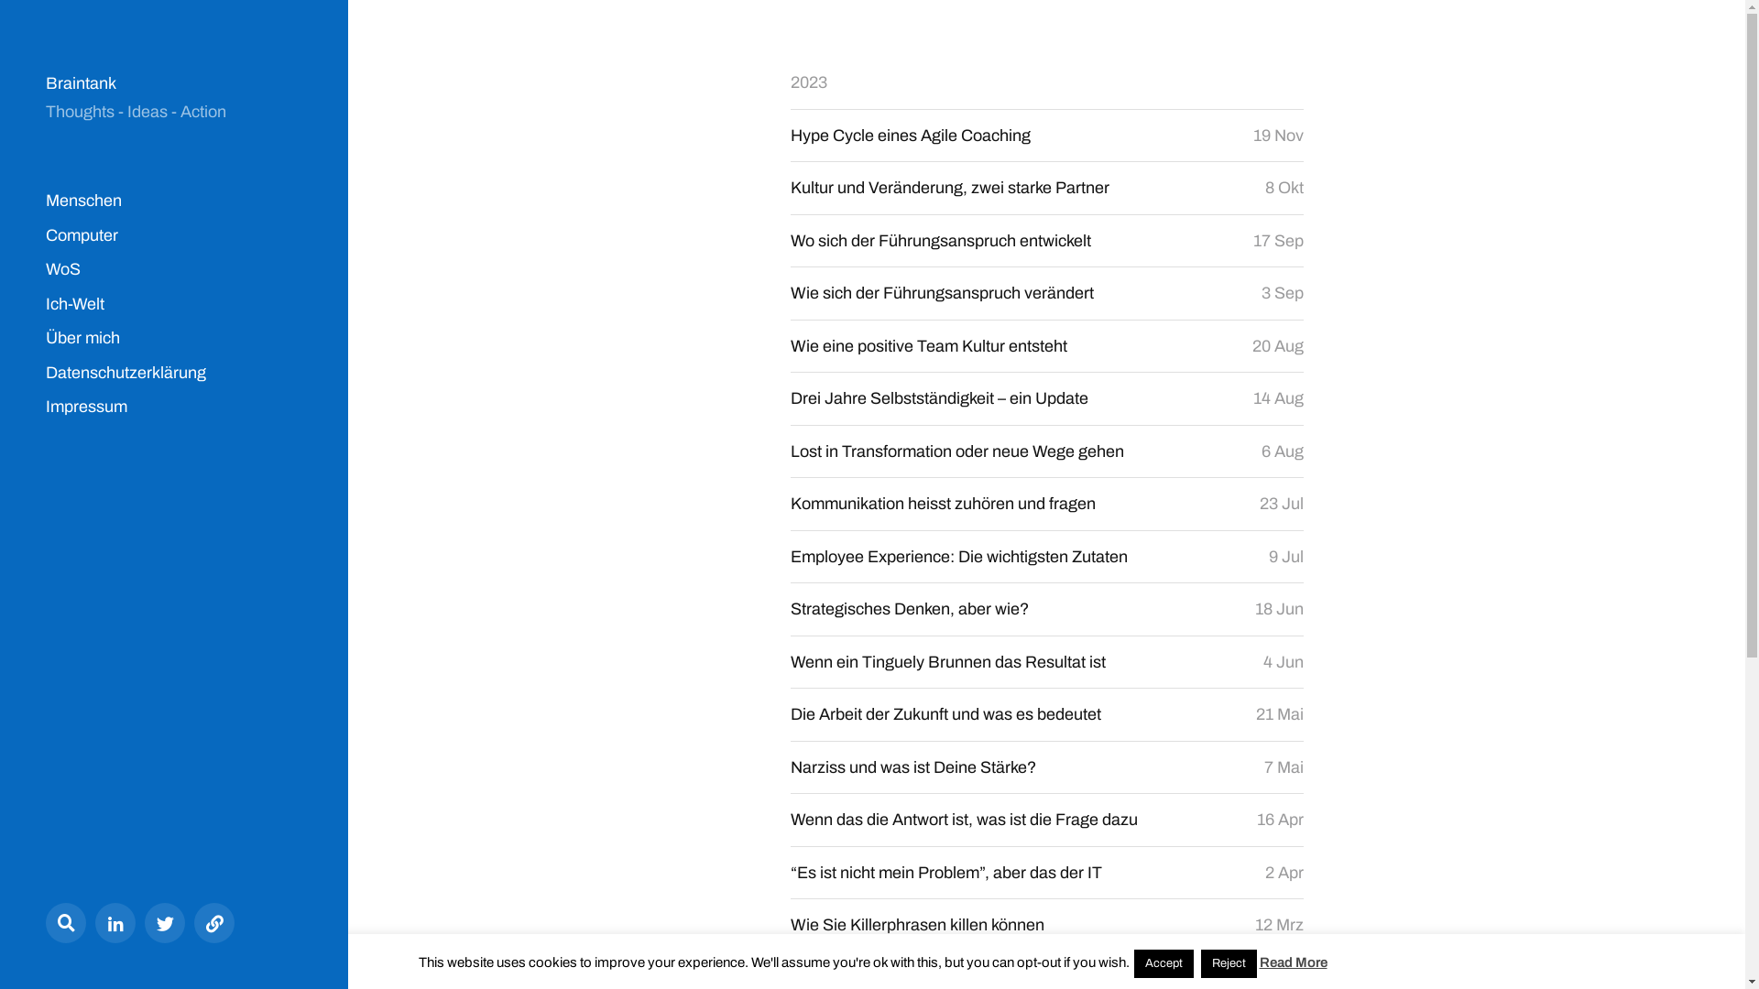  I want to click on Braintank, so click(81, 84).